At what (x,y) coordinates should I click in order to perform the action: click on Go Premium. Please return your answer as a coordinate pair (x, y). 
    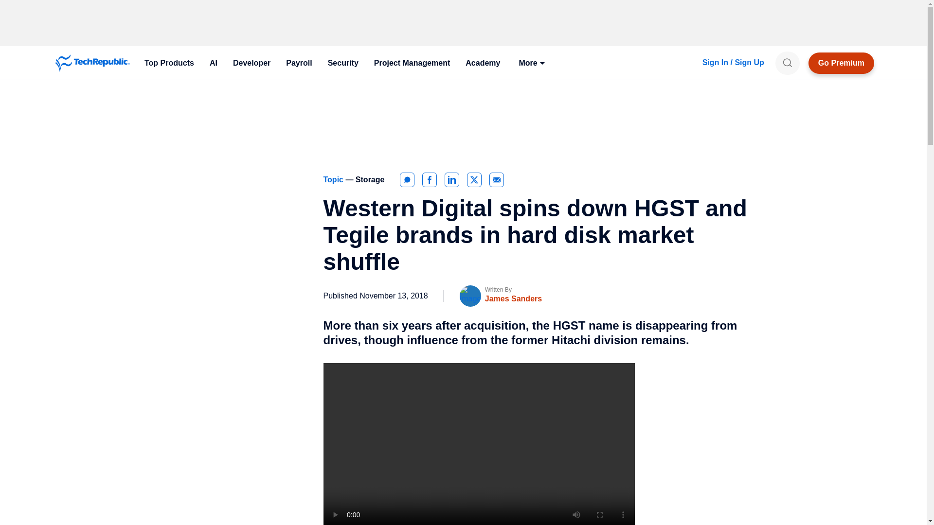
    Looking at the image, I should click on (842, 63).